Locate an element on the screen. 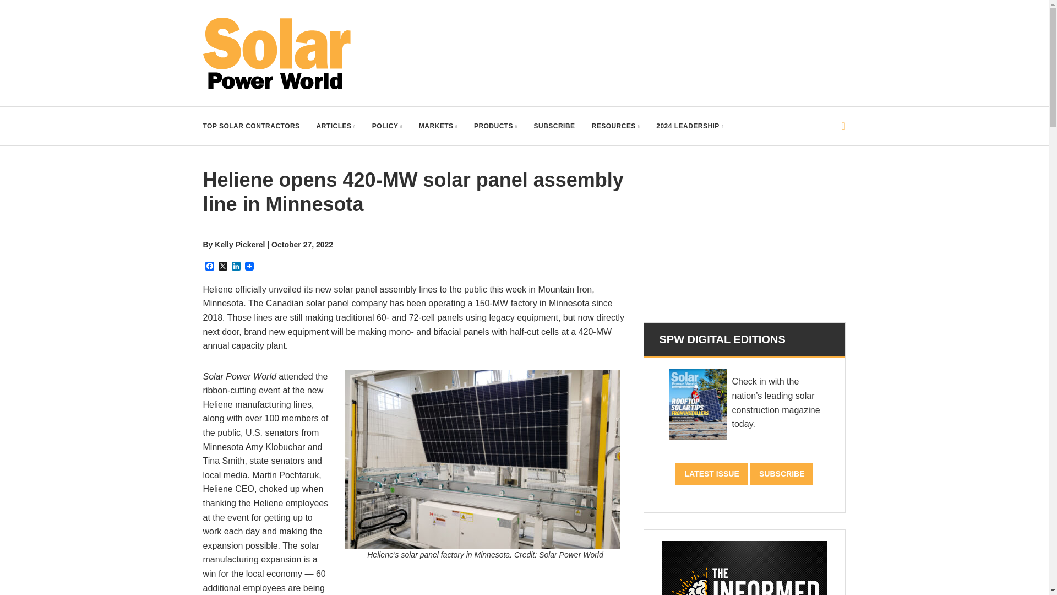 Image resolution: width=1057 pixels, height=595 pixels. 3rd party ad content is located at coordinates (744, 237).